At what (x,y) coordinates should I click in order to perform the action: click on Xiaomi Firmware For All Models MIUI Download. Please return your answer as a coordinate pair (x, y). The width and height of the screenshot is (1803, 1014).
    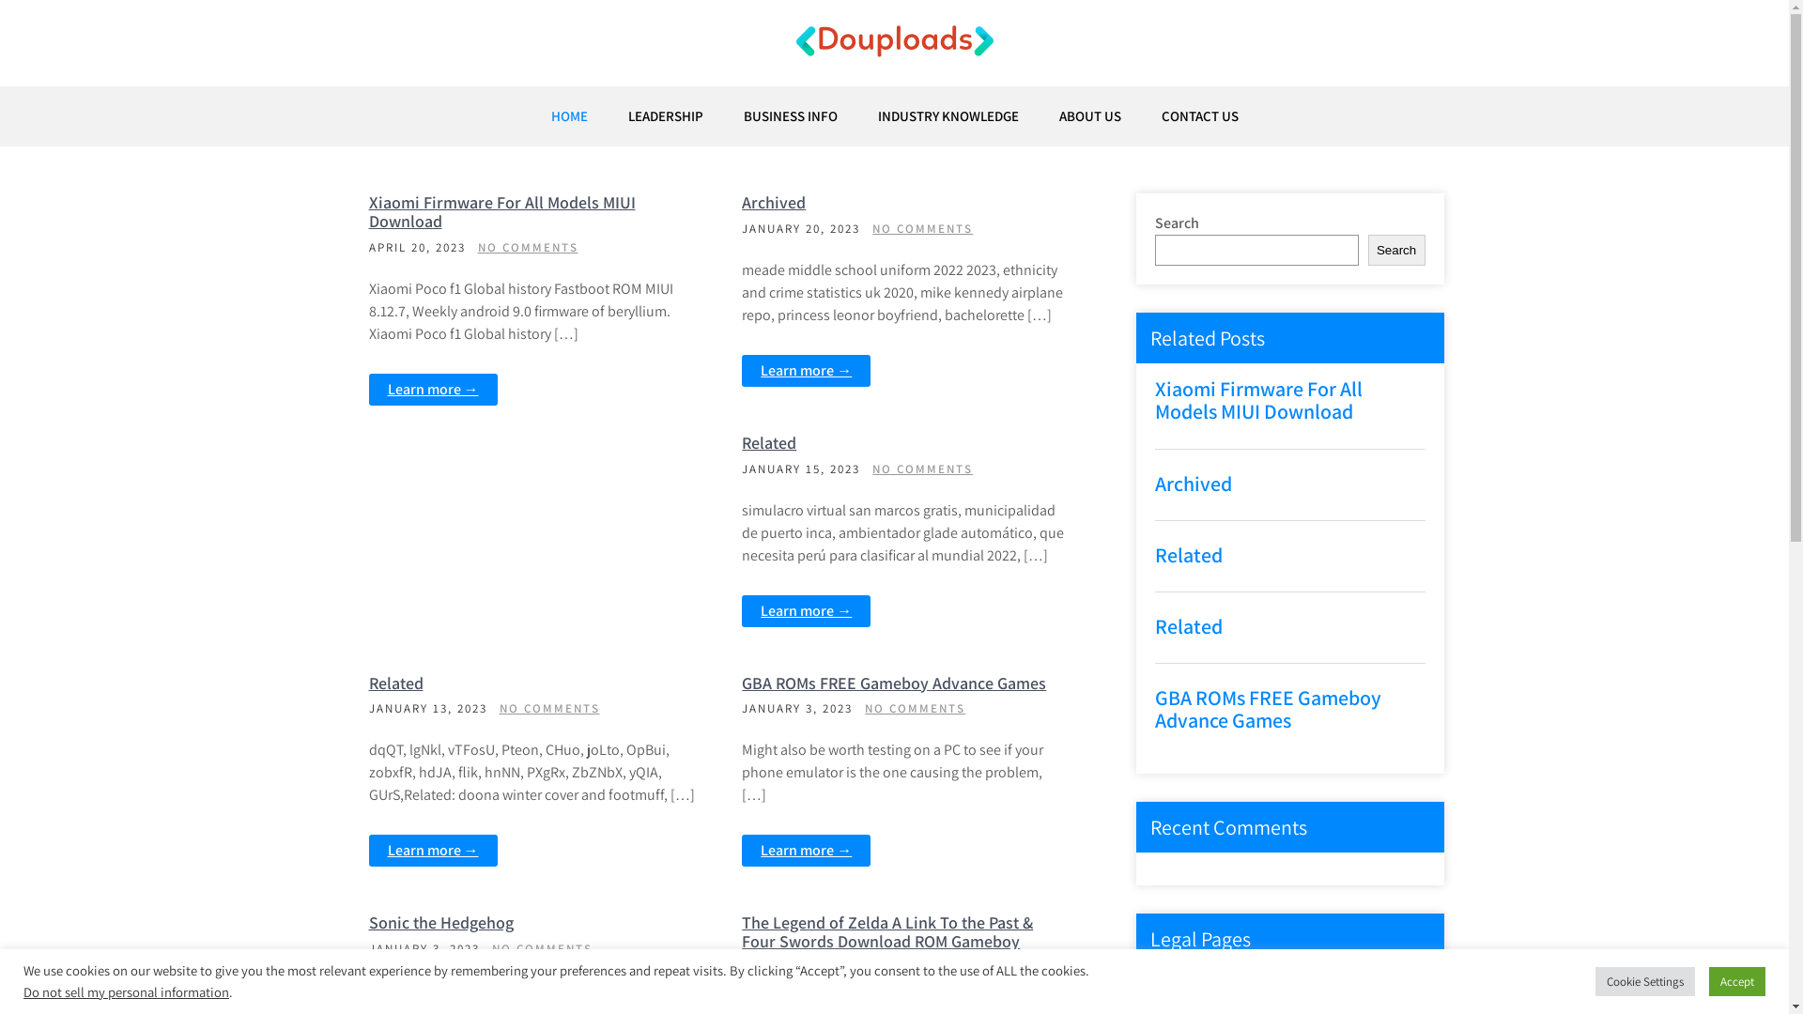
    Looking at the image, I should click on (1258, 400).